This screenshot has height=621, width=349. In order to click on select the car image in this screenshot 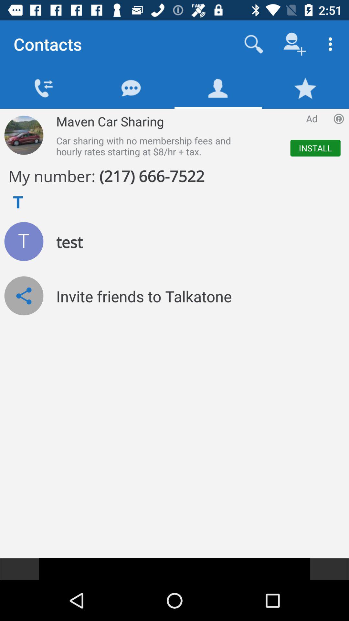, I will do `click(24, 135)`.